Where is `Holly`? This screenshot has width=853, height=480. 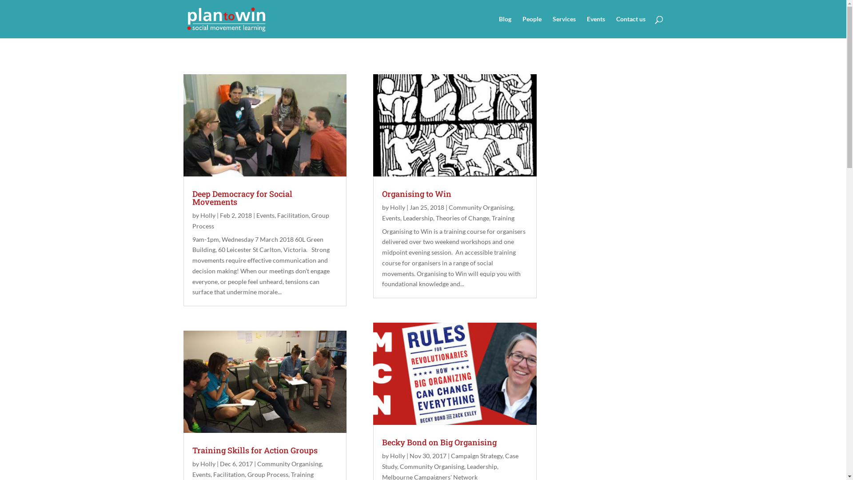
Holly is located at coordinates (207, 215).